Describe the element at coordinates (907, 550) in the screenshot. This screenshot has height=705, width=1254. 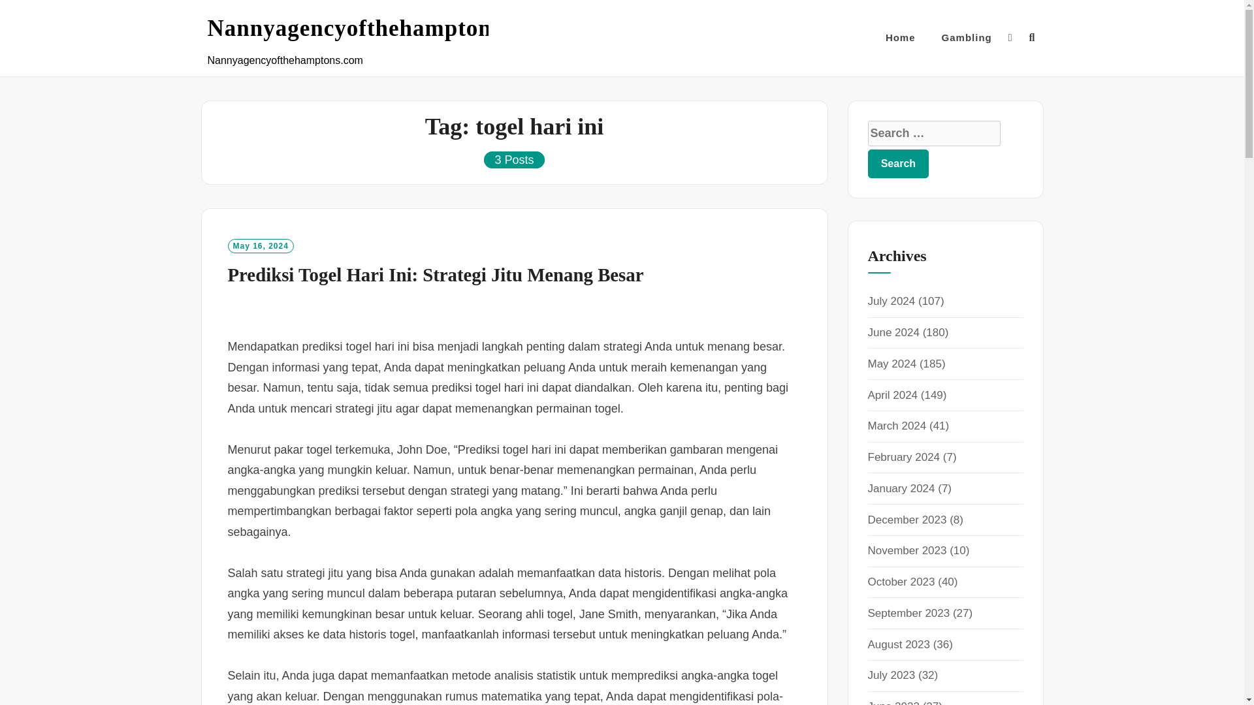
I see `November 2023` at that location.